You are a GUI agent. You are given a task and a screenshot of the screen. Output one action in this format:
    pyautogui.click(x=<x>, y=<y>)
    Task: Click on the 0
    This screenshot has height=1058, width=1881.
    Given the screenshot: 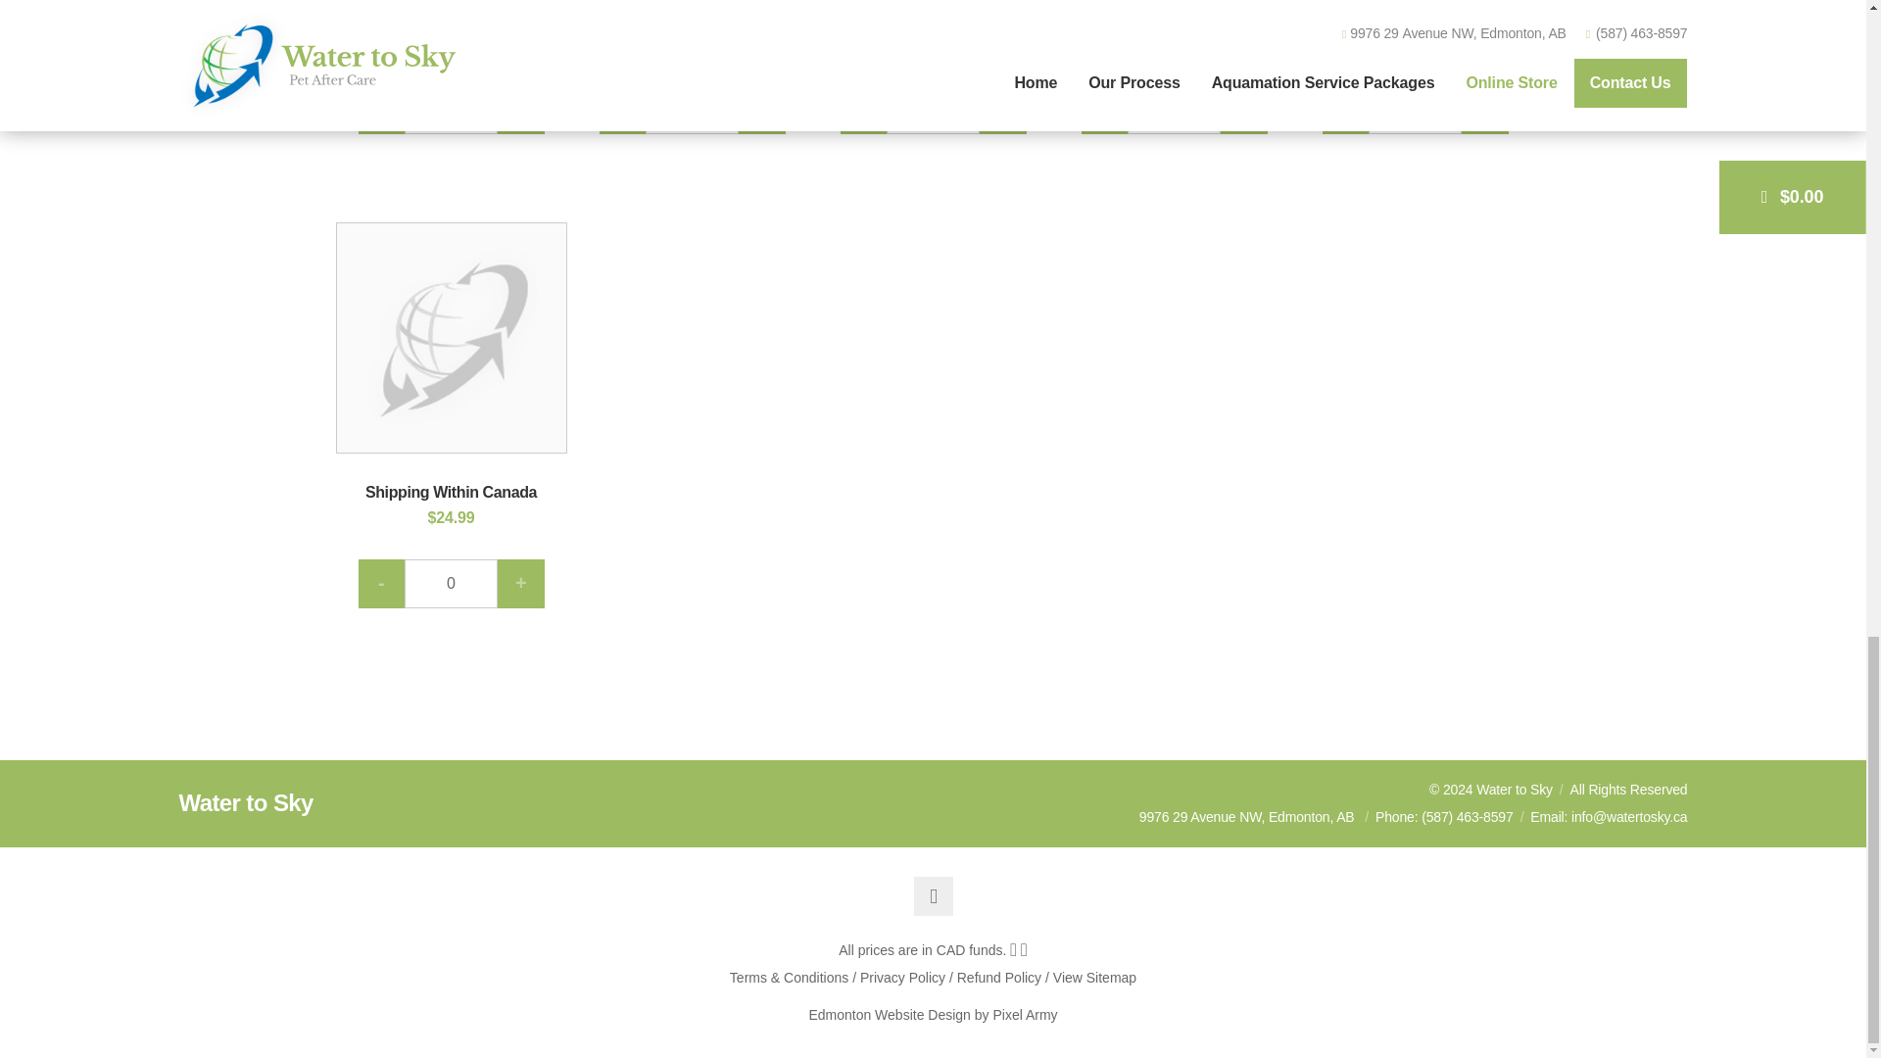 What is the action you would take?
    pyautogui.click(x=1174, y=110)
    